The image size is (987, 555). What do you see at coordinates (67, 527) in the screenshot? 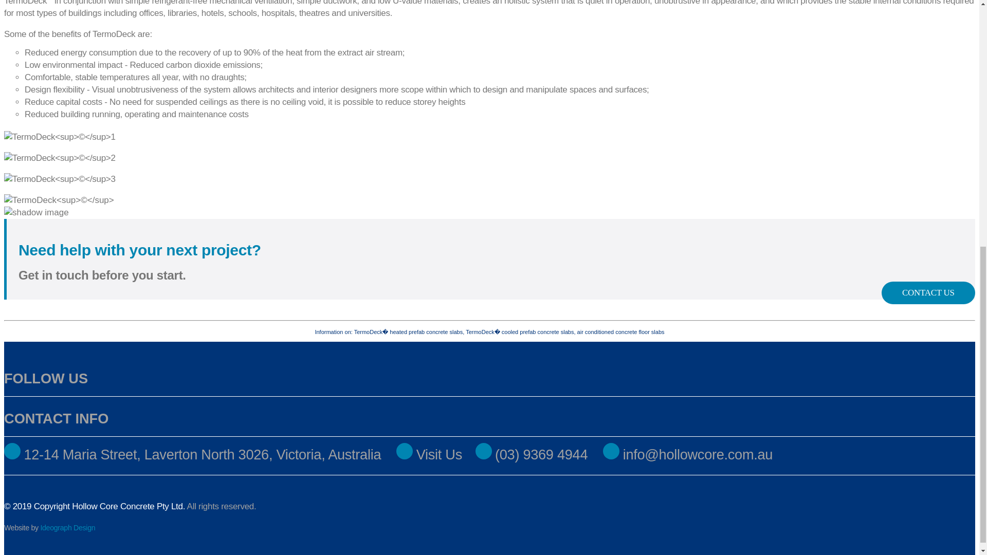
I see `Ideograph Design` at bounding box center [67, 527].